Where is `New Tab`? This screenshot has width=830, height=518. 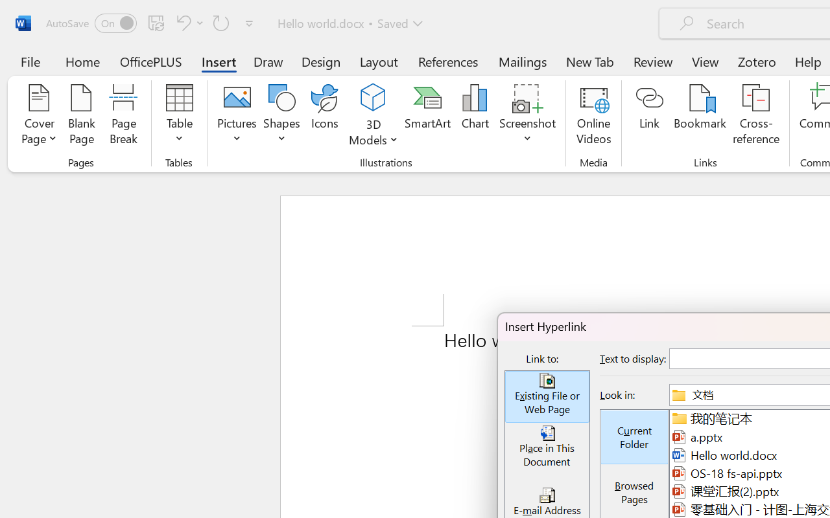
New Tab is located at coordinates (590, 61).